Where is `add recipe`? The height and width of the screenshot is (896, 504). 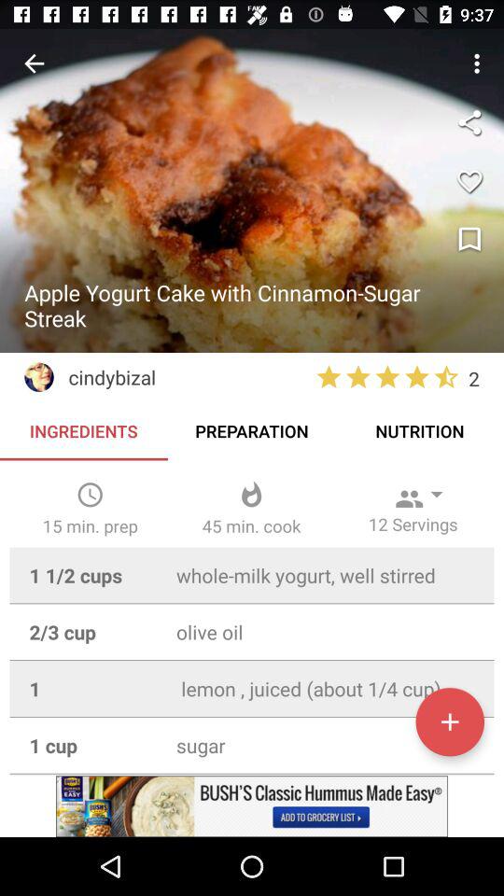 add recipe is located at coordinates (450, 721).